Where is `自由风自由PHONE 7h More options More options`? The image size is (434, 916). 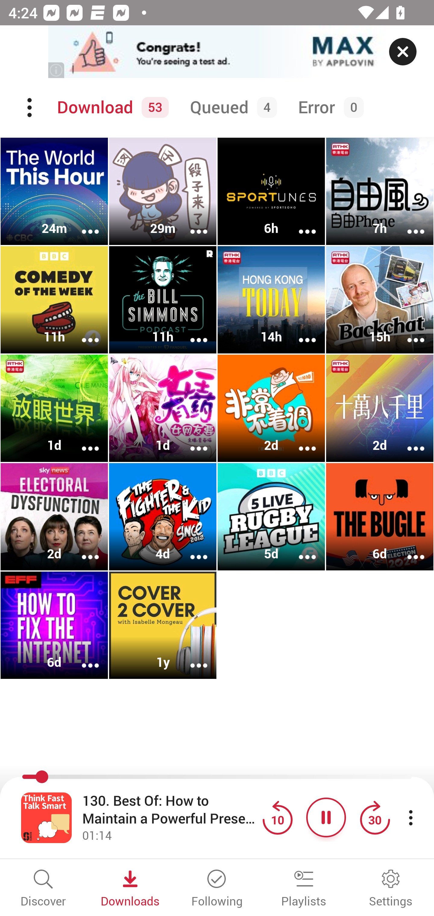 自由风自由PHONE 7h More options More options is located at coordinates (380, 191).